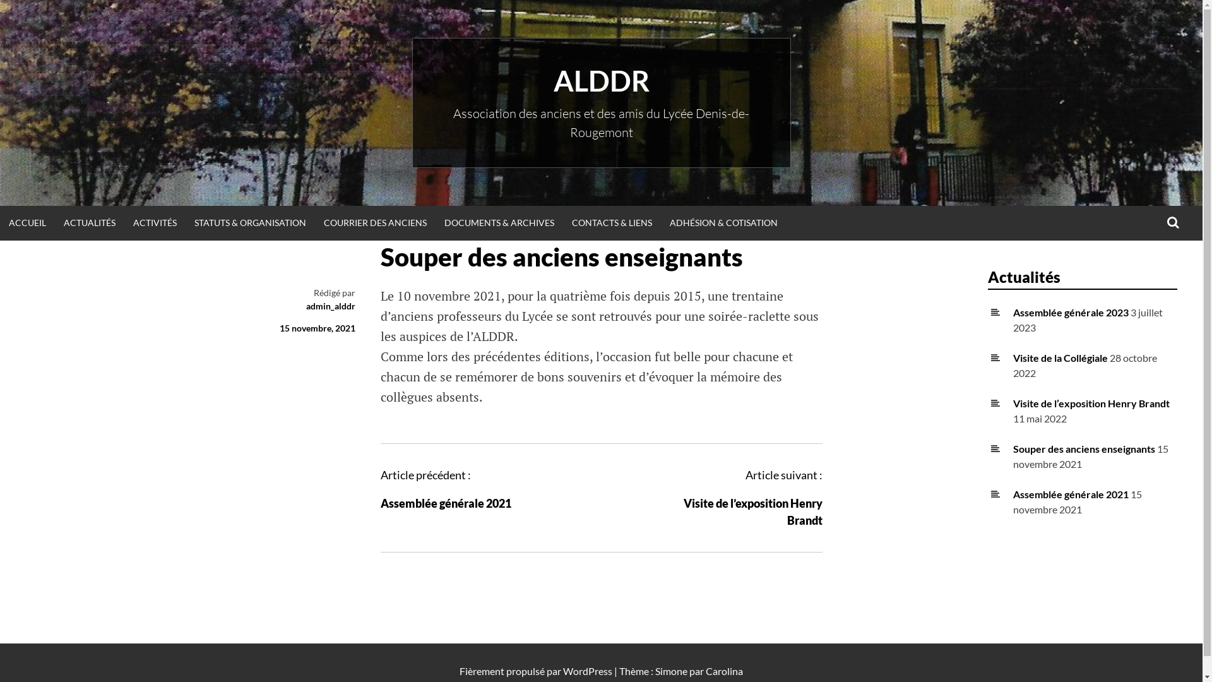 Image resolution: width=1212 pixels, height=682 pixels. What do you see at coordinates (317, 328) in the screenshot?
I see `15 novembre, 2021` at bounding box center [317, 328].